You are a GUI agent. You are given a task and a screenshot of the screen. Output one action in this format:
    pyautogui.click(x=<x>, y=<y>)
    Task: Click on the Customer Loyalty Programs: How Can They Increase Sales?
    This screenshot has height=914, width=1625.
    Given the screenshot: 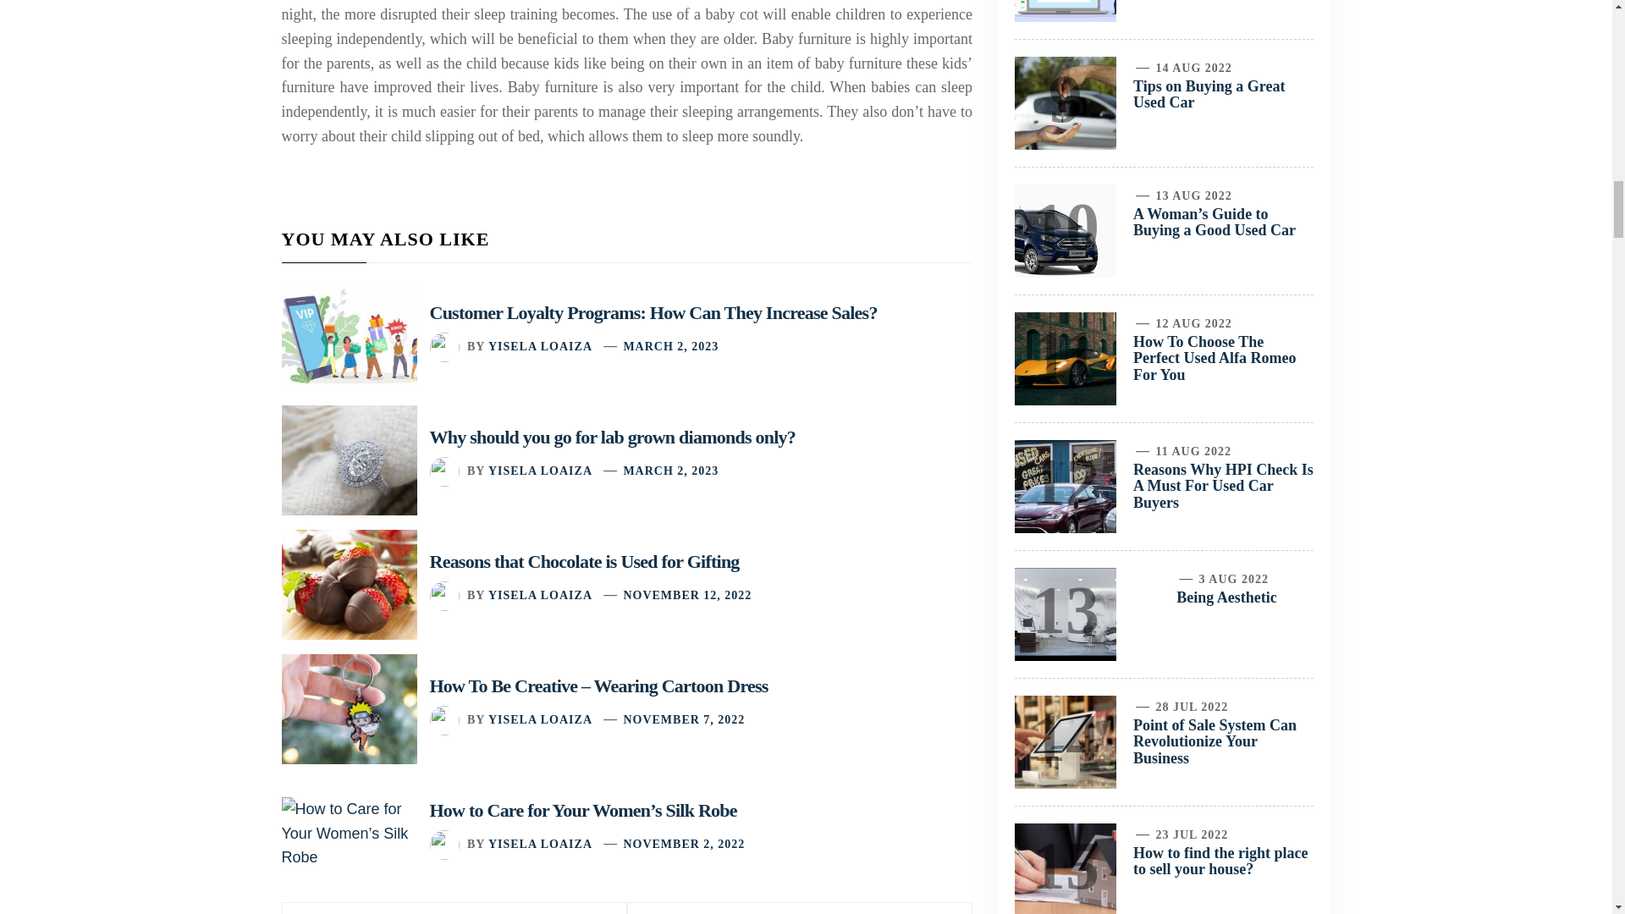 What is the action you would take?
    pyautogui.click(x=653, y=313)
    